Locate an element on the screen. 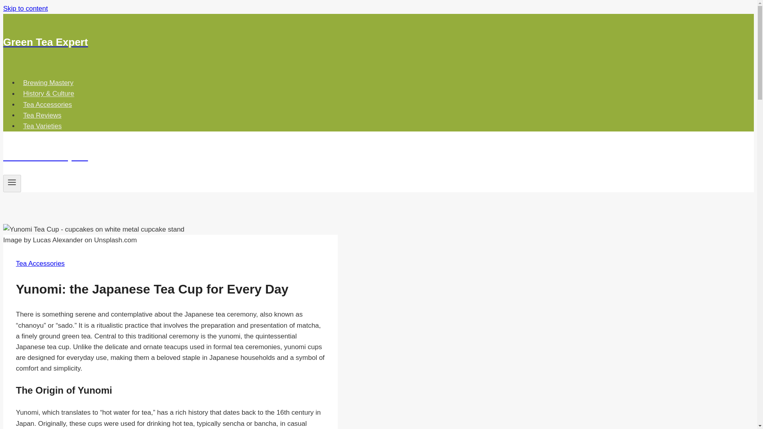 This screenshot has height=429, width=763. Tea Reviews is located at coordinates (42, 115).